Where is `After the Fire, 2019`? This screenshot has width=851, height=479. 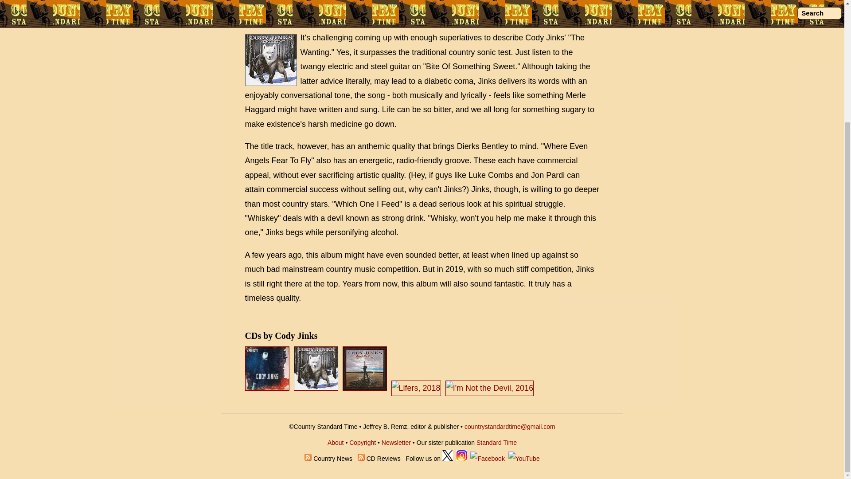
After the Fire, 2019 is located at coordinates (366, 388).